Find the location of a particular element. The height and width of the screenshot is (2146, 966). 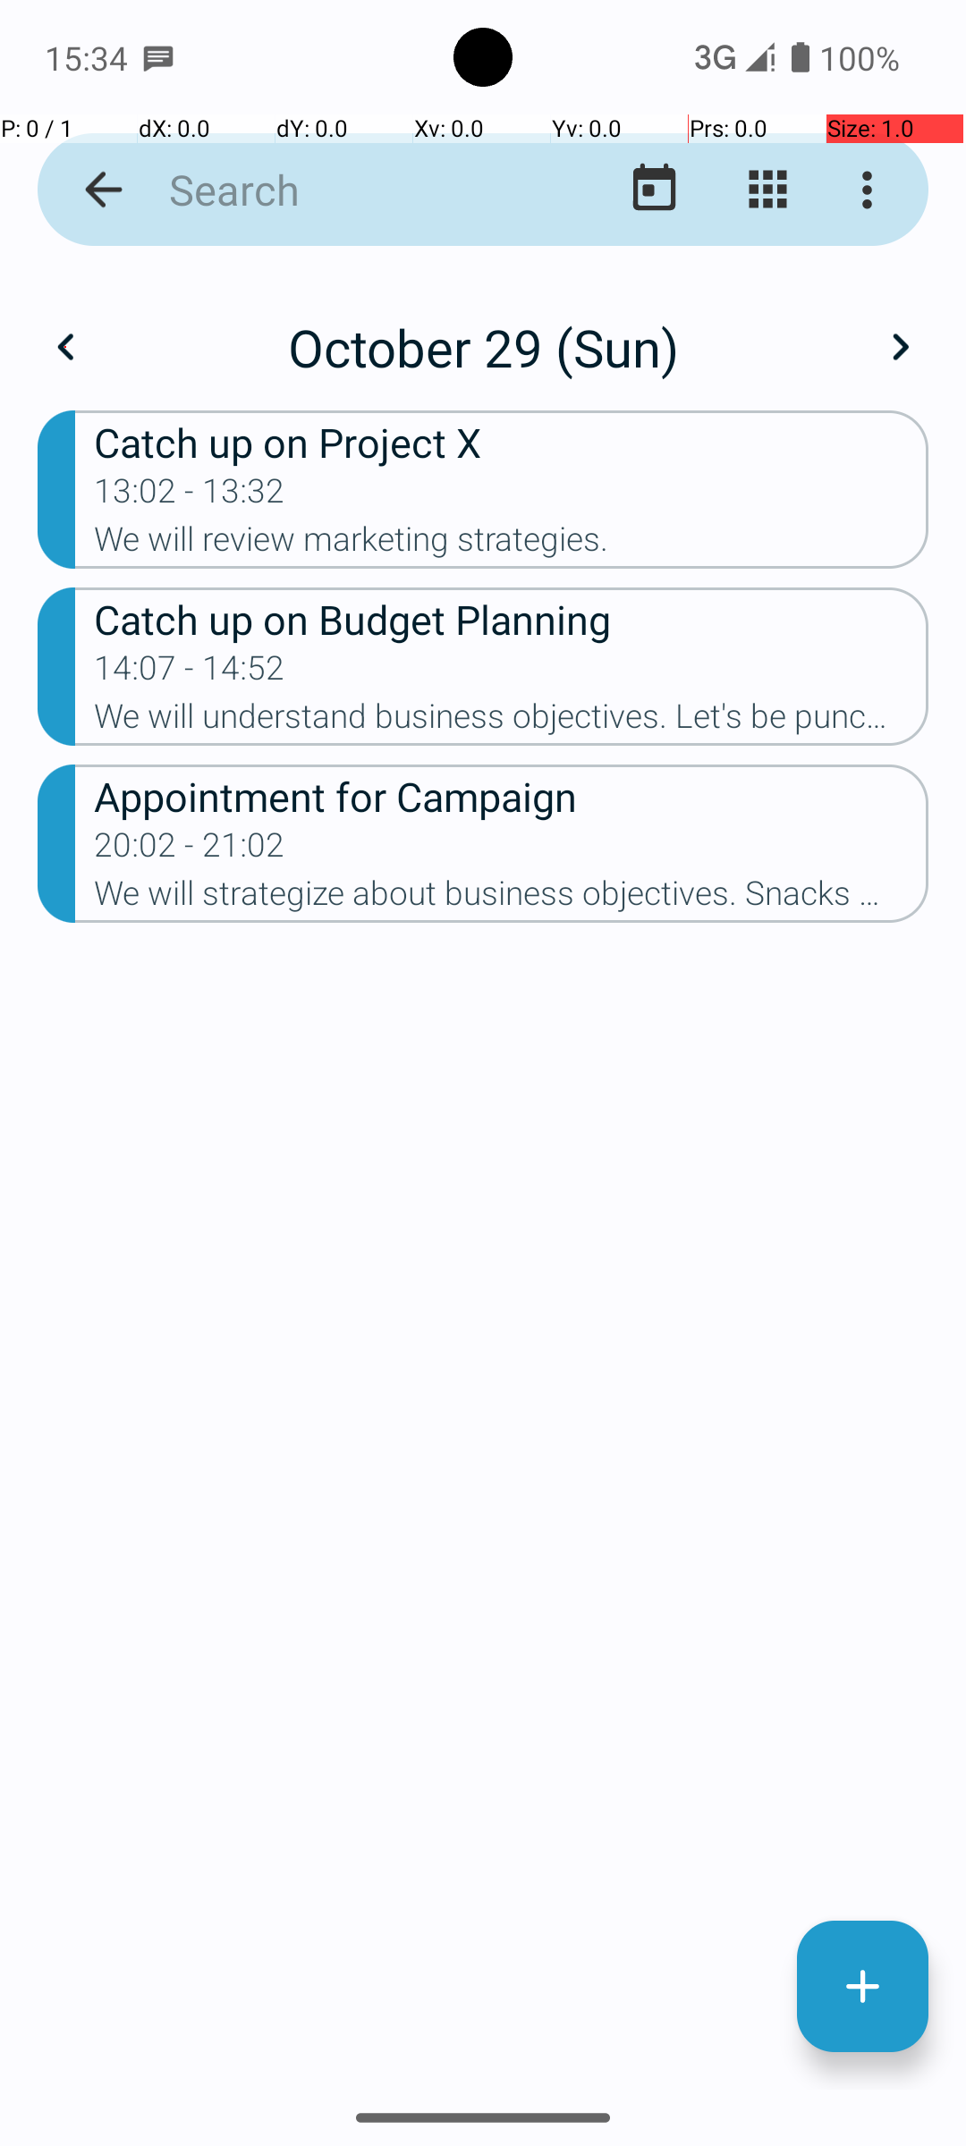

20:02 - 21:02 is located at coordinates (190, 849).